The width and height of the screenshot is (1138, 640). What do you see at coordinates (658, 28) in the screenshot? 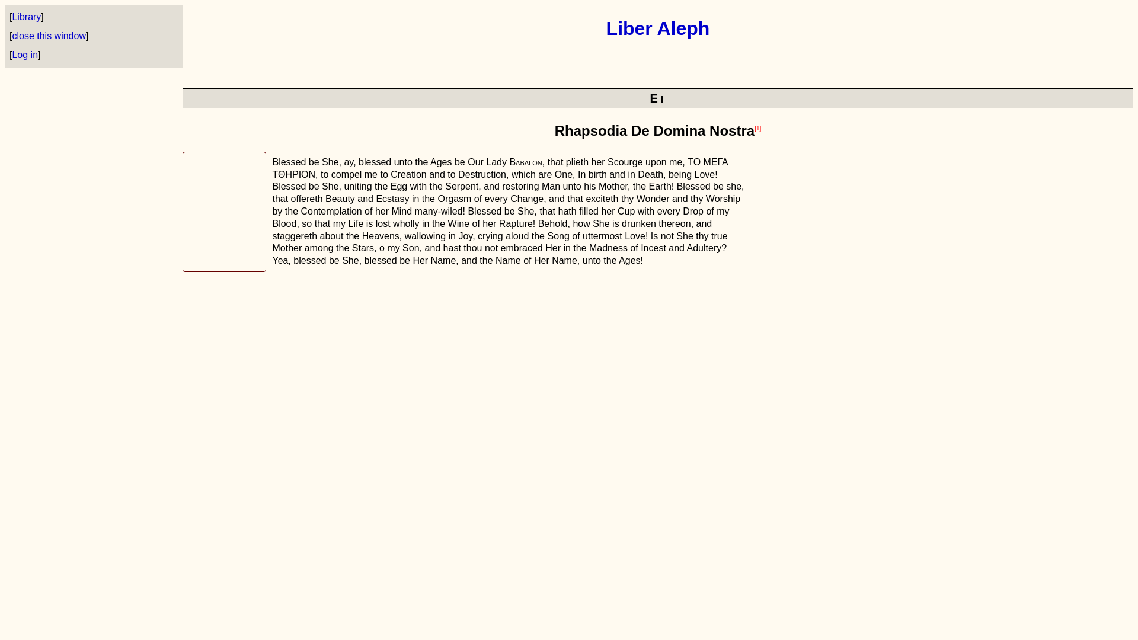
I see `Liber Aleph` at bounding box center [658, 28].